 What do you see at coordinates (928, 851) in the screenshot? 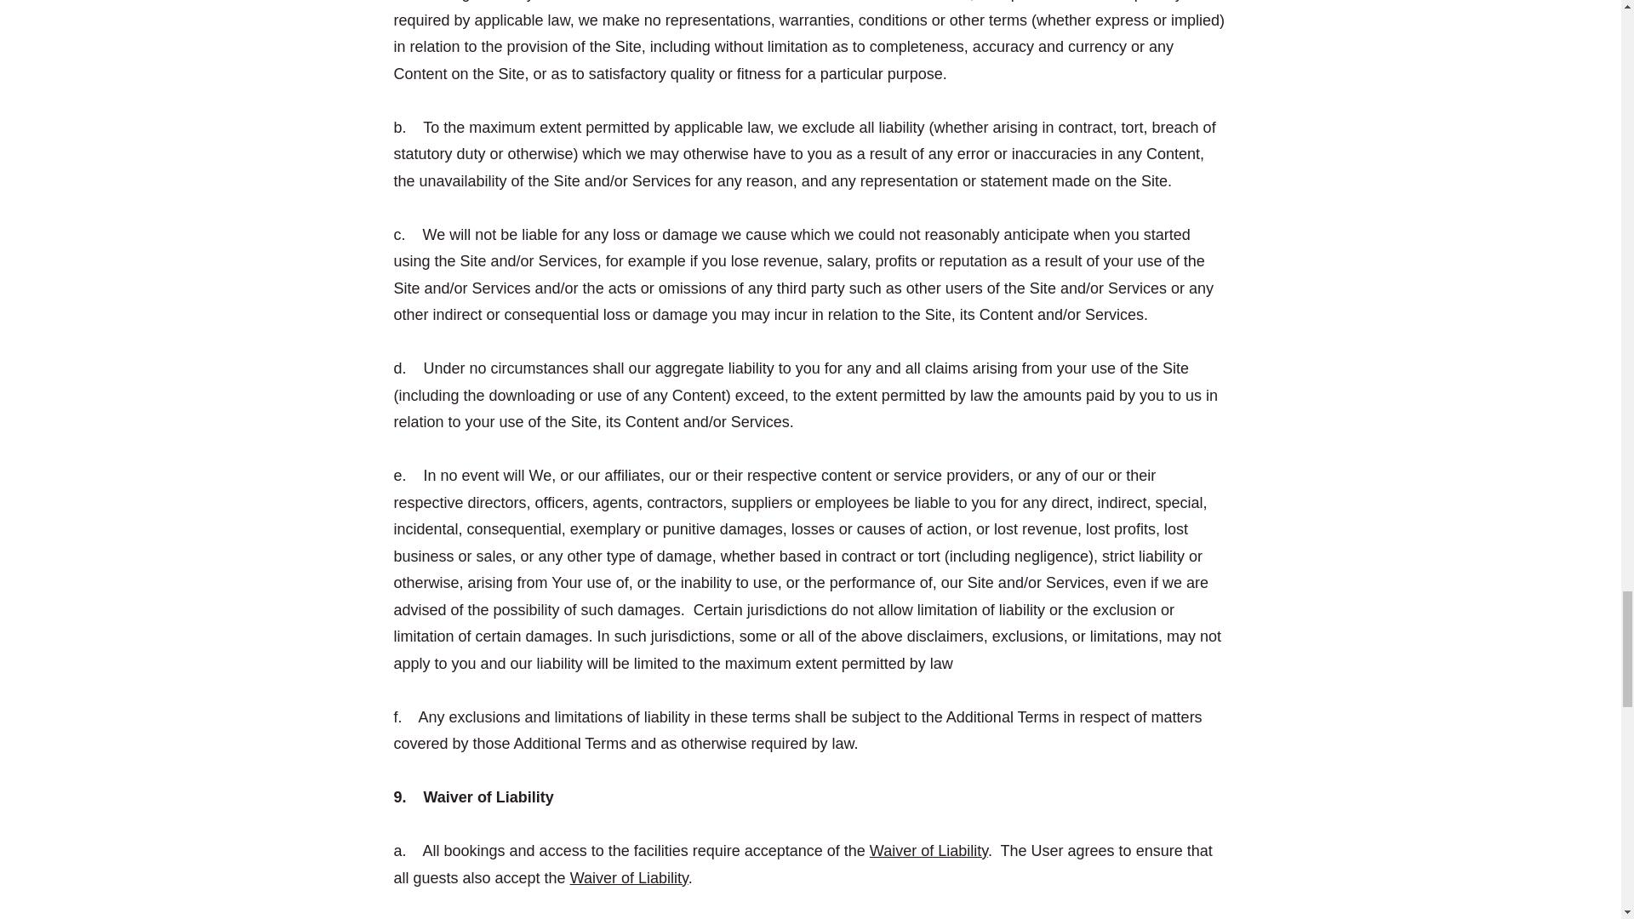
I see `Waiver of Liability` at bounding box center [928, 851].